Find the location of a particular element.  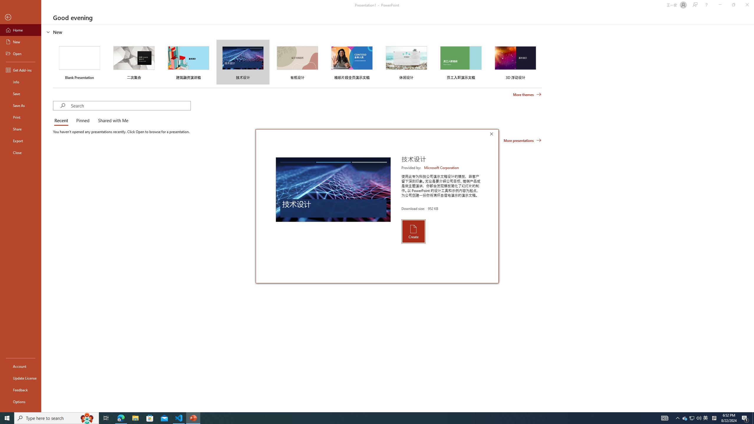

Get Add-ins is located at coordinates (21, 70).